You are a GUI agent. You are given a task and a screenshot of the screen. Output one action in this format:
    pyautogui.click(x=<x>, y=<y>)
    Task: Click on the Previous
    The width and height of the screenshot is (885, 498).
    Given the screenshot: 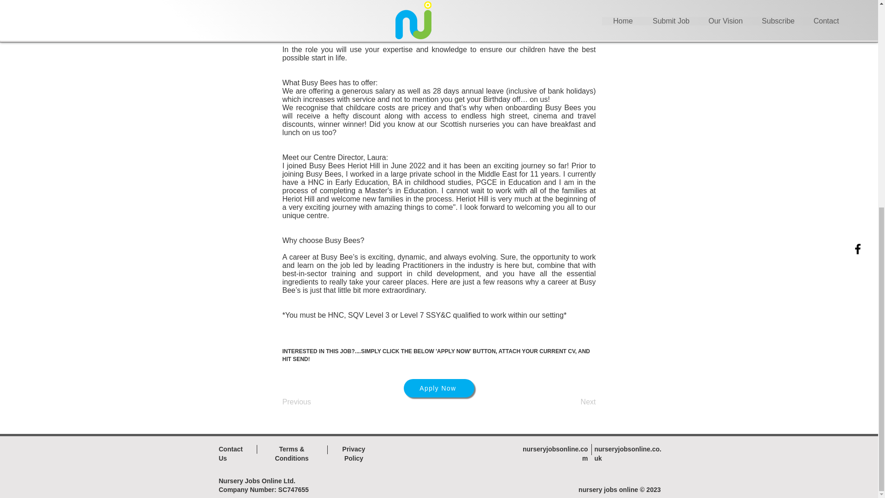 What is the action you would take?
    pyautogui.click(x=313, y=402)
    